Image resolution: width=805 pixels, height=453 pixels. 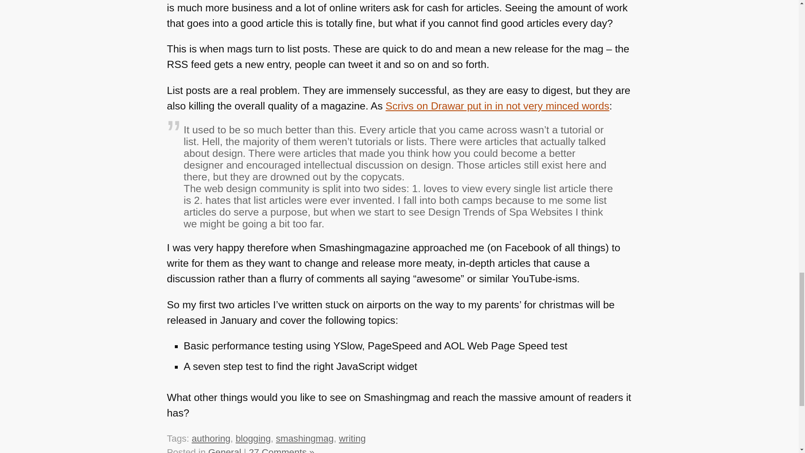 I want to click on blogging, so click(x=253, y=438).